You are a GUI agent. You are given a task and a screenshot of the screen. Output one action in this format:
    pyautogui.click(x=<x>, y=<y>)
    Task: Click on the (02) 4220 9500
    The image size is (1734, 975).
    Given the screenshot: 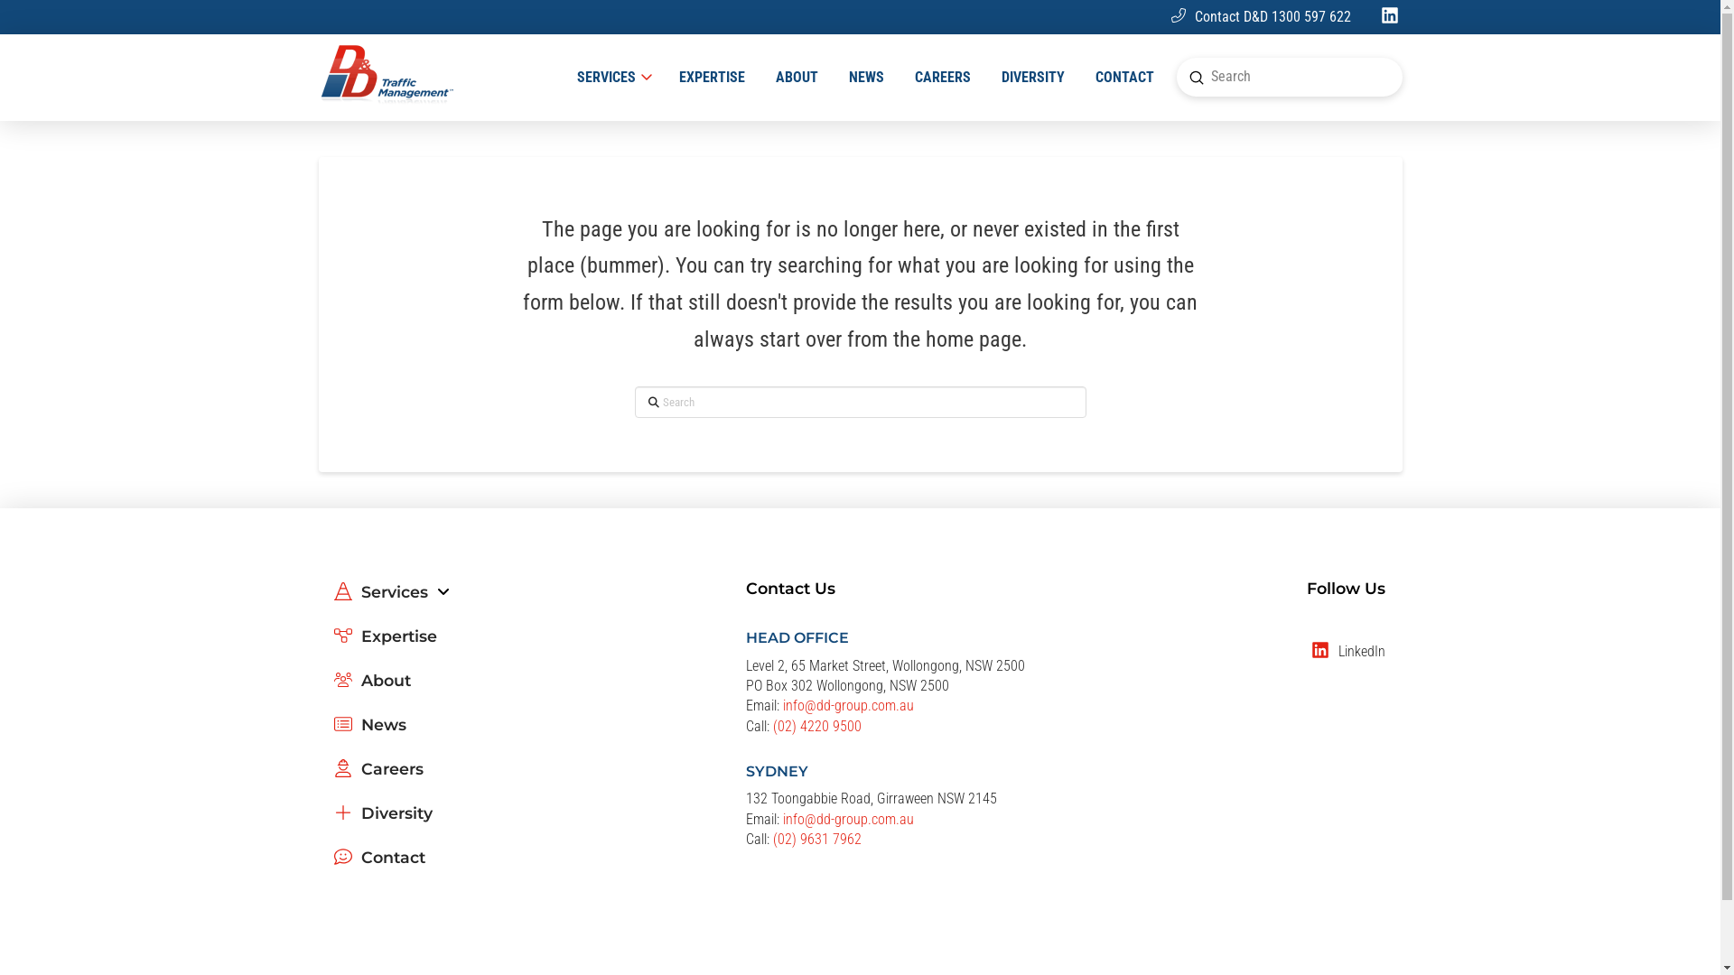 What is the action you would take?
    pyautogui.click(x=817, y=726)
    